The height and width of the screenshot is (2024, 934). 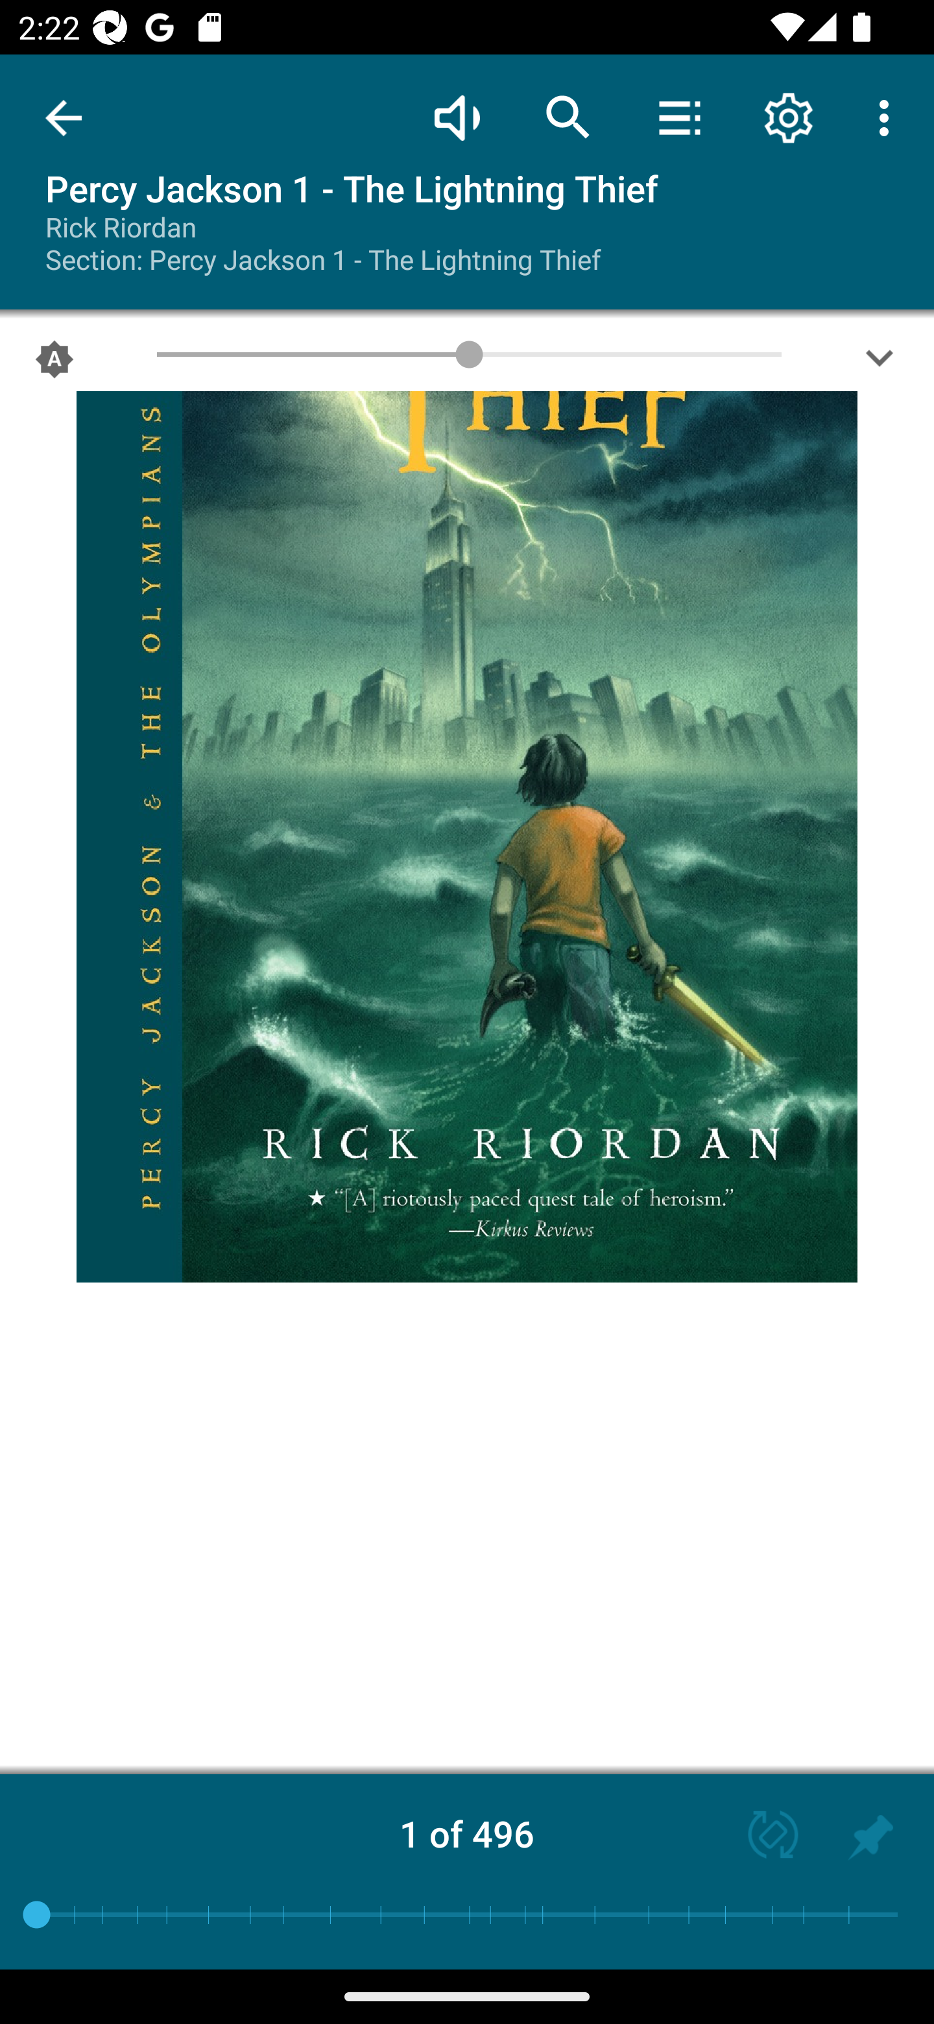 What do you see at coordinates (679, 117) in the screenshot?
I see `Contents / Bookmarks / Quotes` at bounding box center [679, 117].